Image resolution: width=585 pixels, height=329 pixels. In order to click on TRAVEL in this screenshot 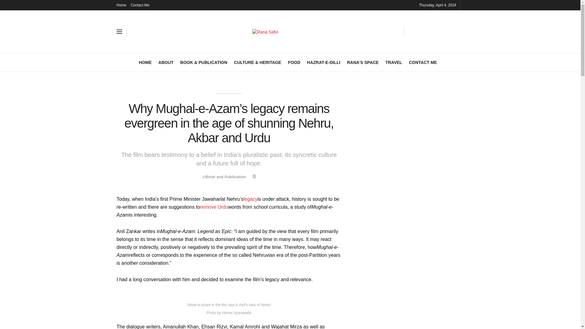, I will do `click(394, 62)`.